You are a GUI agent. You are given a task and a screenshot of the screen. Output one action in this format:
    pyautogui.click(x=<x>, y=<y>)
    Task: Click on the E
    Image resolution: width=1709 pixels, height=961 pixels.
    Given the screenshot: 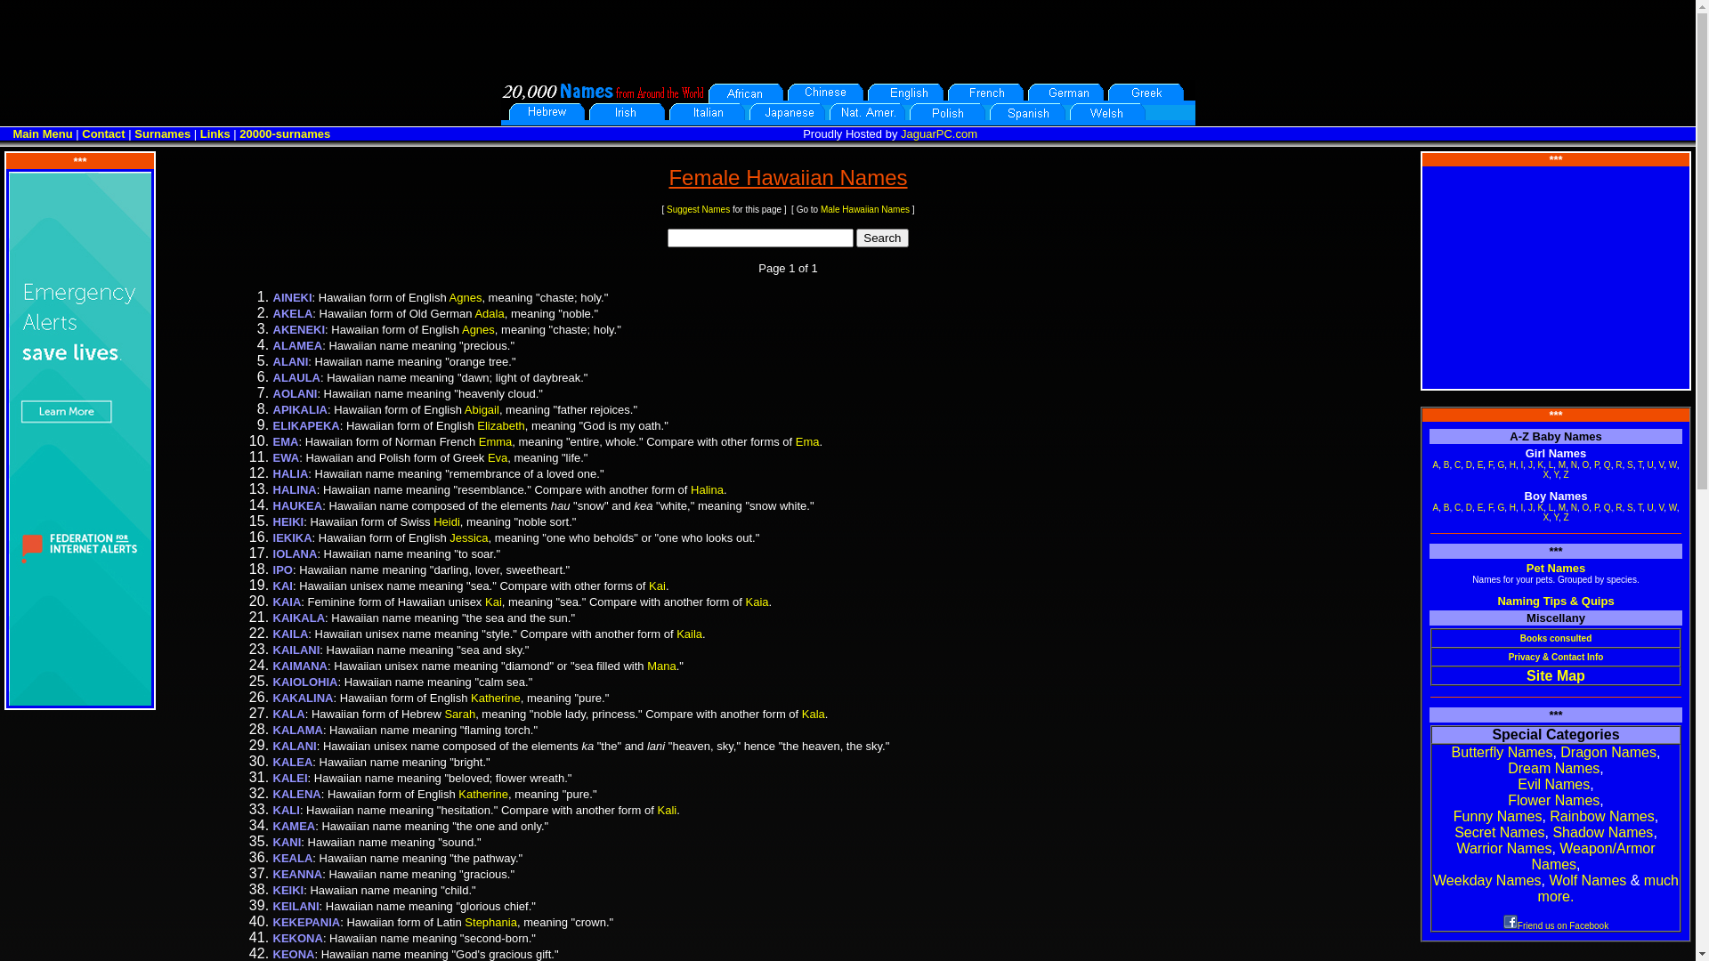 What is the action you would take?
    pyautogui.click(x=1481, y=507)
    